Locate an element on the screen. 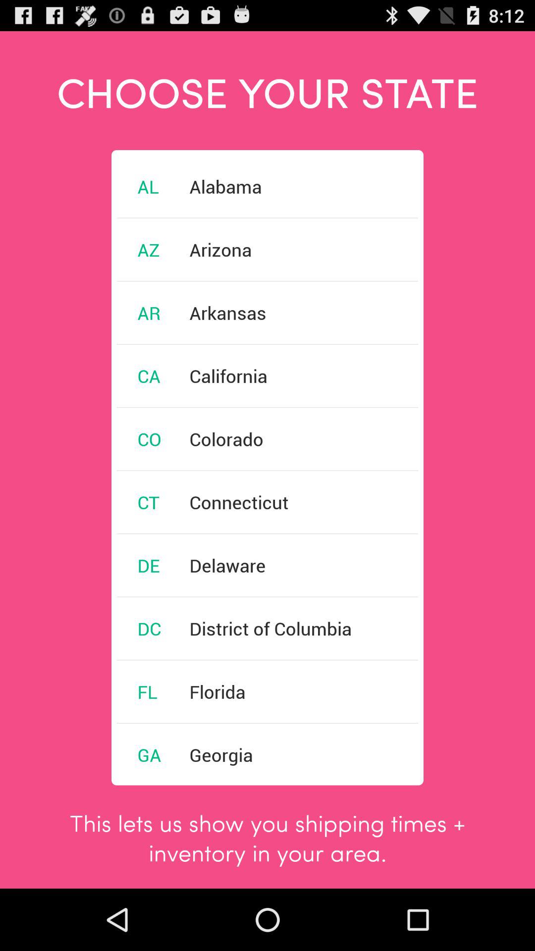  press fl icon is located at coordinates (147, 691).